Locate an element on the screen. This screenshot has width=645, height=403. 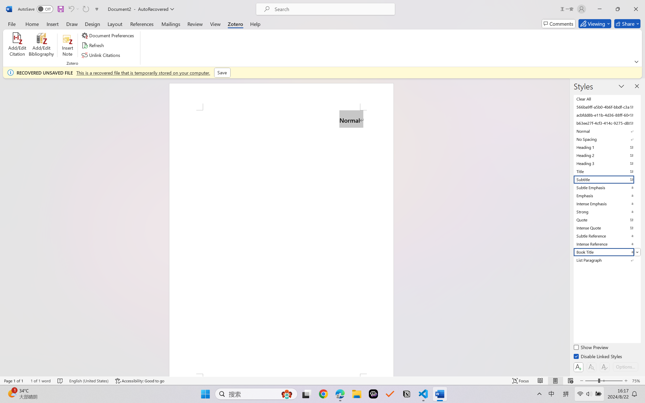
Ribbon Display Options is located at coordinates (636, 61).